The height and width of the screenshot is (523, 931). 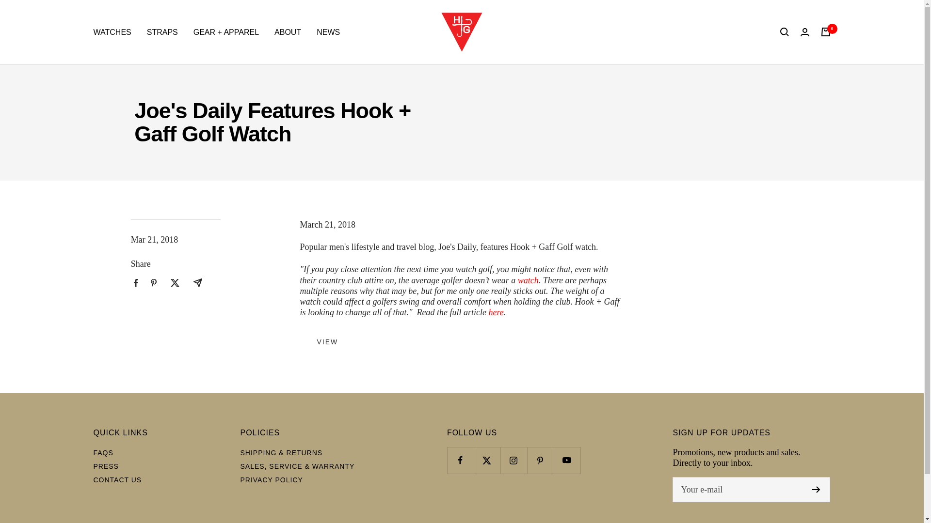 I want to click on watch, so click(x=528, y=280).